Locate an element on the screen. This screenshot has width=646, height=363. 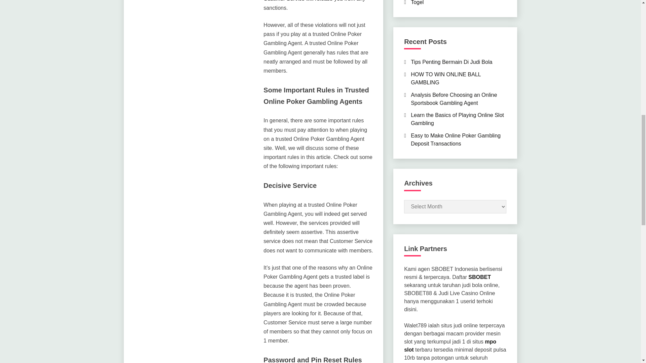
SBOBET is located at coordinates (480, 277).